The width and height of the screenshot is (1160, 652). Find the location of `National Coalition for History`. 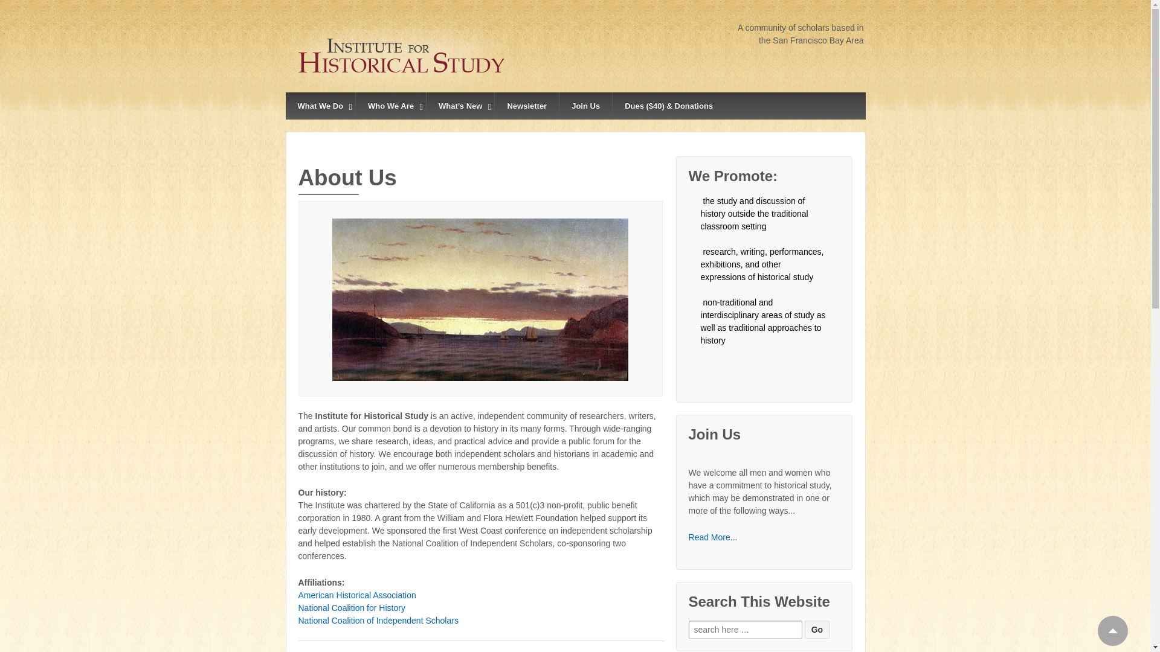

National Coalition for History is located at coordinates (352, 608).